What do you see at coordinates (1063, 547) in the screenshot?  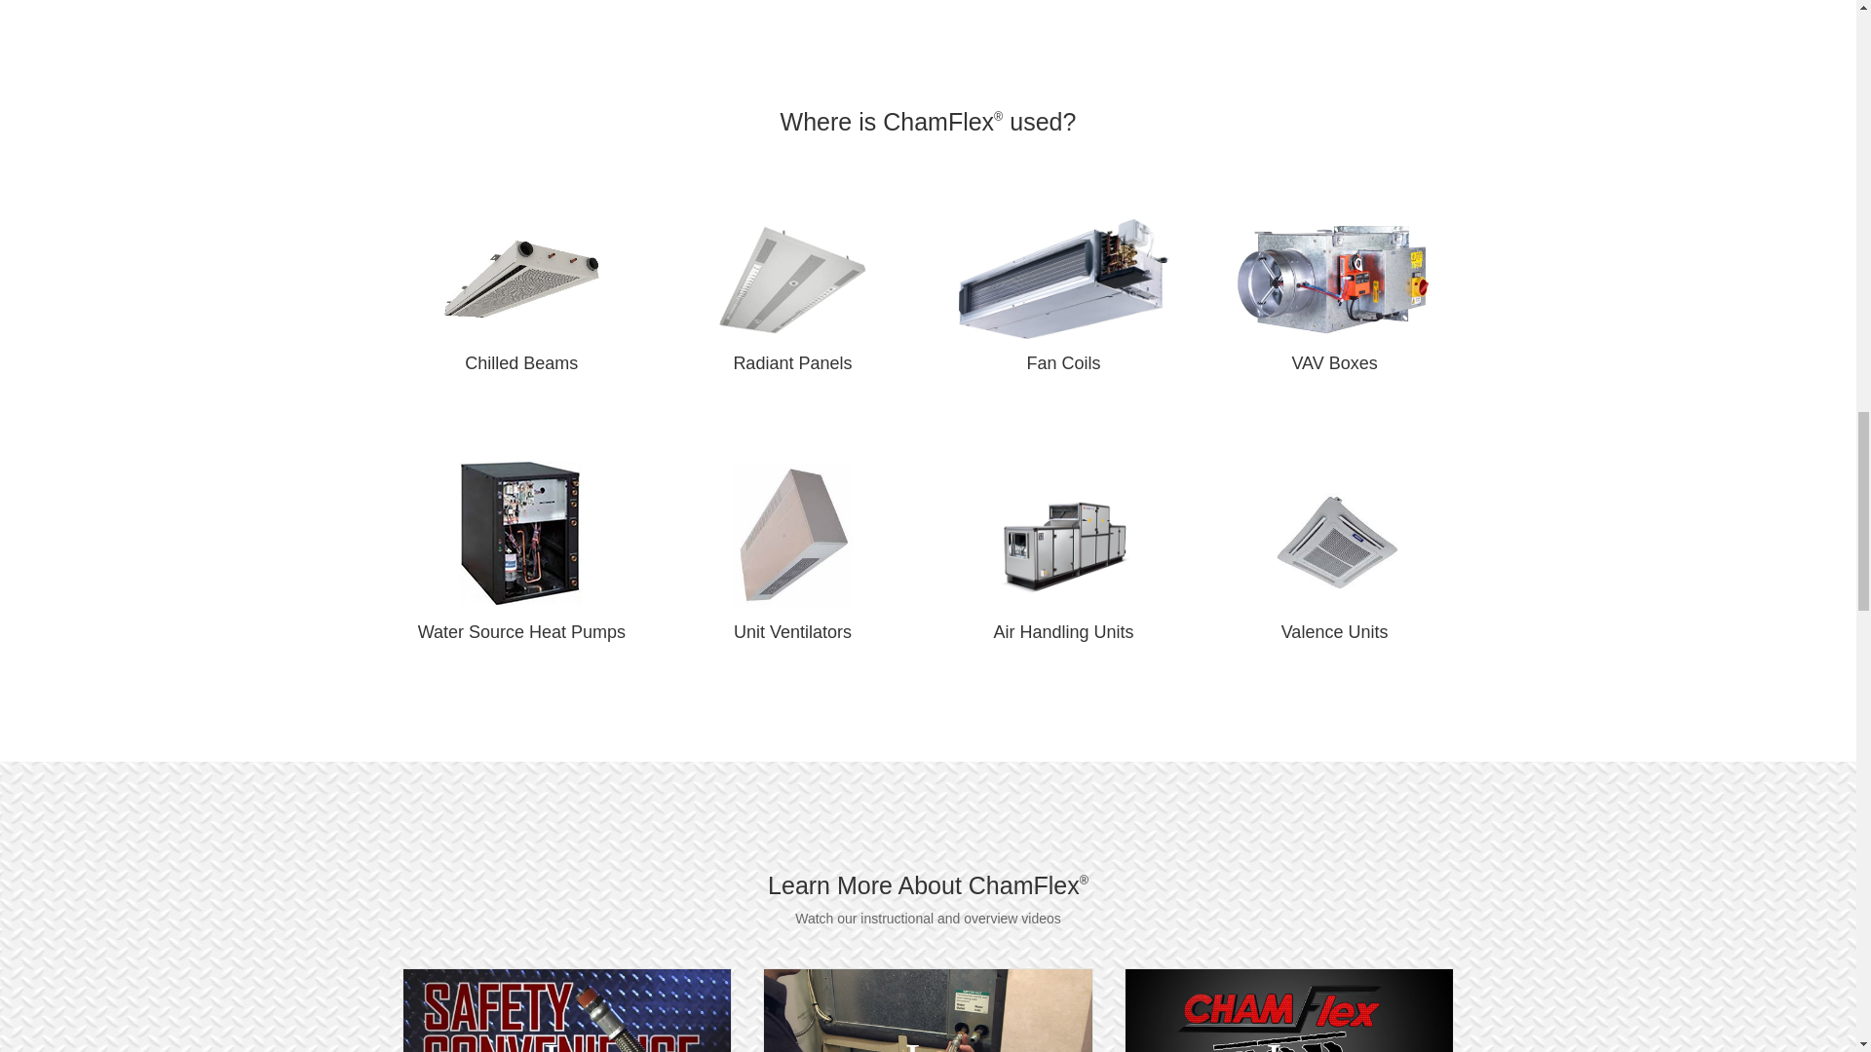 I see `air-handling-unit` at bounding box center [1063, 547].